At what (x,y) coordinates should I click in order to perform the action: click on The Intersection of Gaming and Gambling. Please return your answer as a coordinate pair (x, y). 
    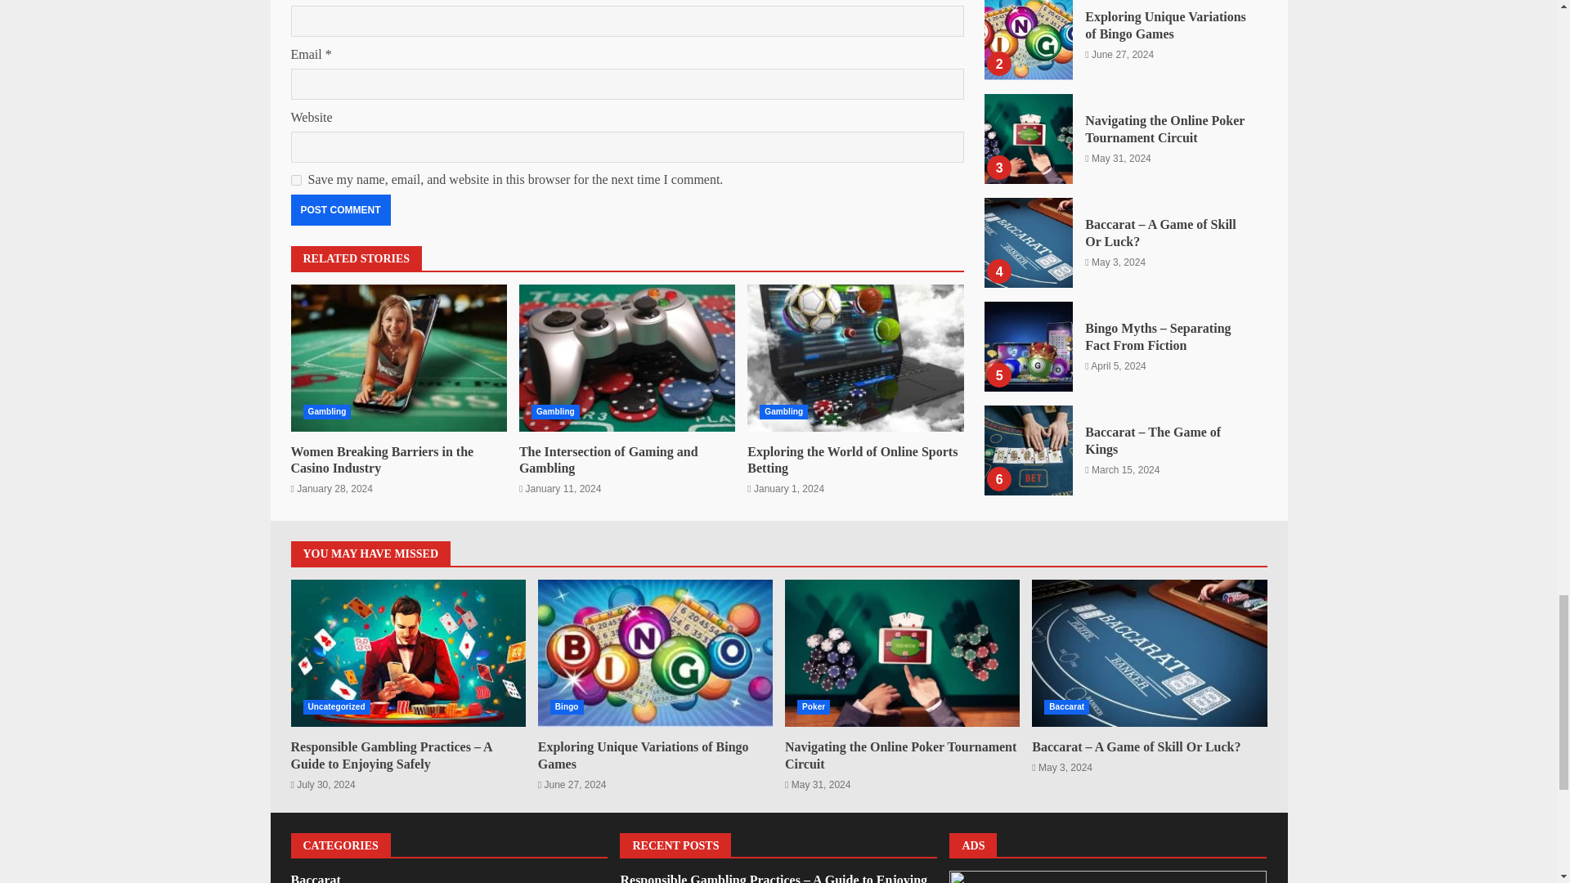
    Looking at the image, I should click on (608, 460).